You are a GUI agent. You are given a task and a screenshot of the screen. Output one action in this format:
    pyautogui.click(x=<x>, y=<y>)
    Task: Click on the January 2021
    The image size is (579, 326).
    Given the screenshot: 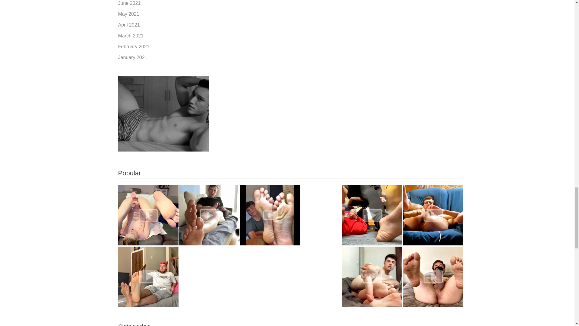 What is the action you would take?
    pyautogui.click(x=133, y=57)
    